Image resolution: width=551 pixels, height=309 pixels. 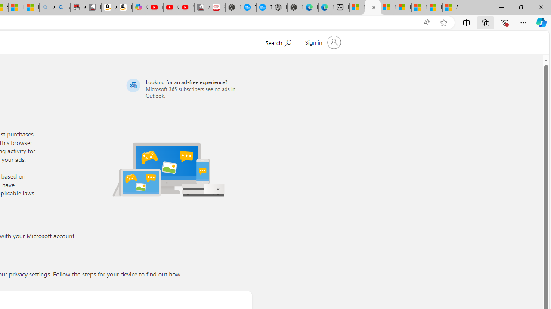 What do you see at coordinates (434, 8) in the screenshot?
I see `I Gained 20 Pounds of Muscle in 30 Days! | Watch` at bounding box center [434, 8].